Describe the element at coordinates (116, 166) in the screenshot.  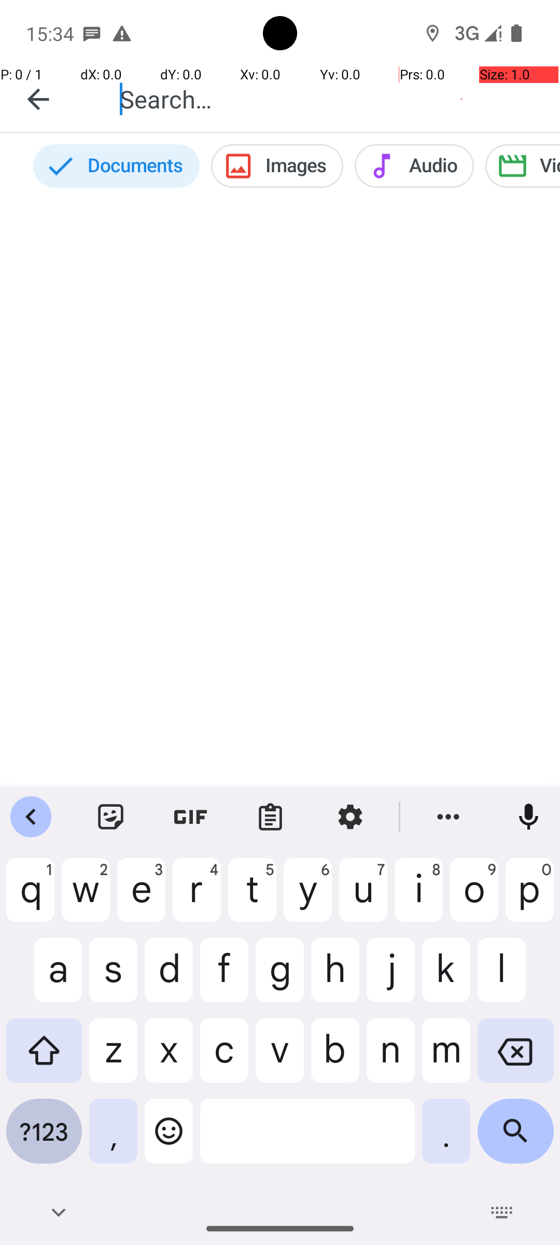
I see `Documents` at that location.